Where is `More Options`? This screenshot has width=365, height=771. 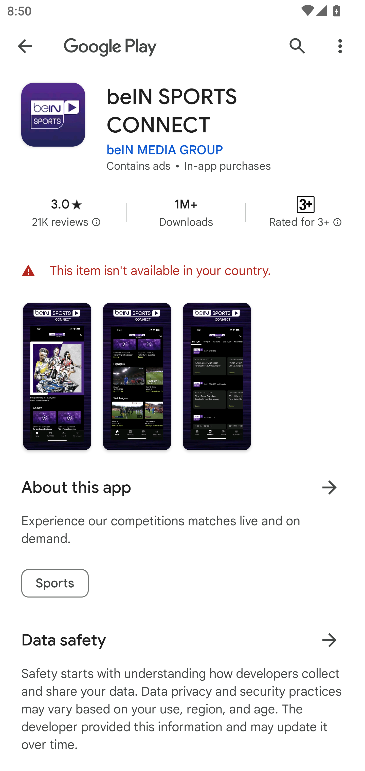 More Options is located at coordinates (340, 46).